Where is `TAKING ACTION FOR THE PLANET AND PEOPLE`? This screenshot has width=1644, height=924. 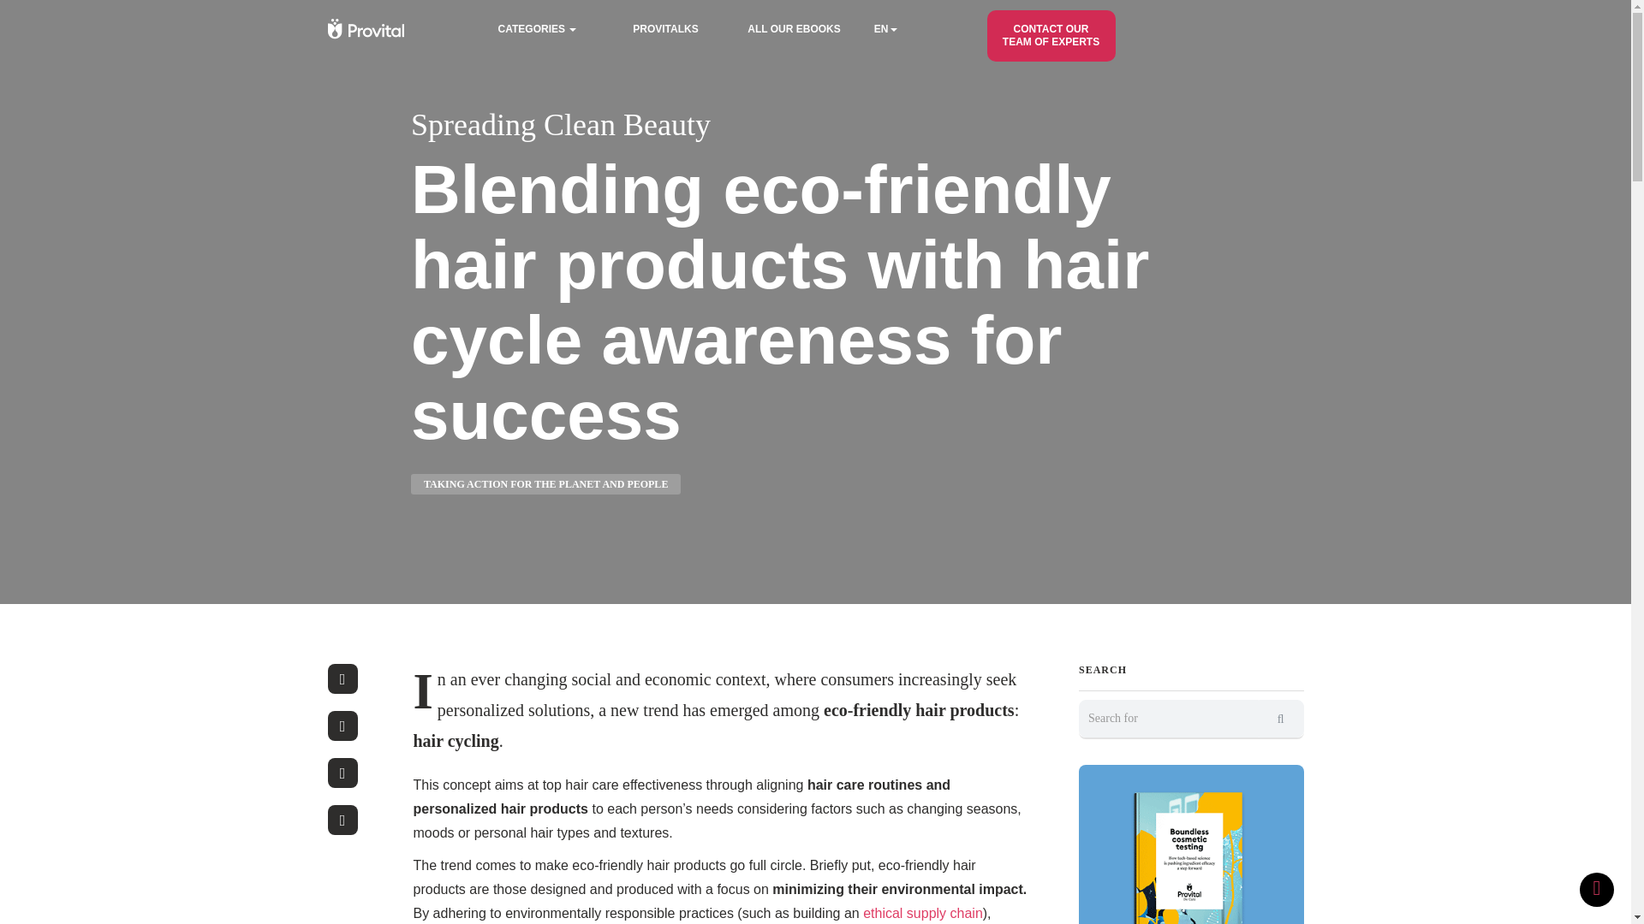
TAKING ACTION FOR THE PLANET AND PEOPLE is located at coordinates (545, 484).